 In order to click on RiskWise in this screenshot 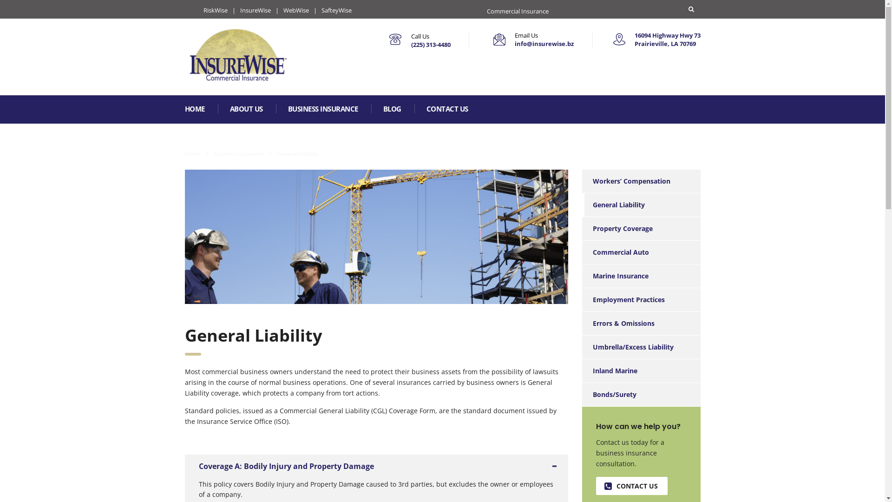, I will do `click(216, 10)`.